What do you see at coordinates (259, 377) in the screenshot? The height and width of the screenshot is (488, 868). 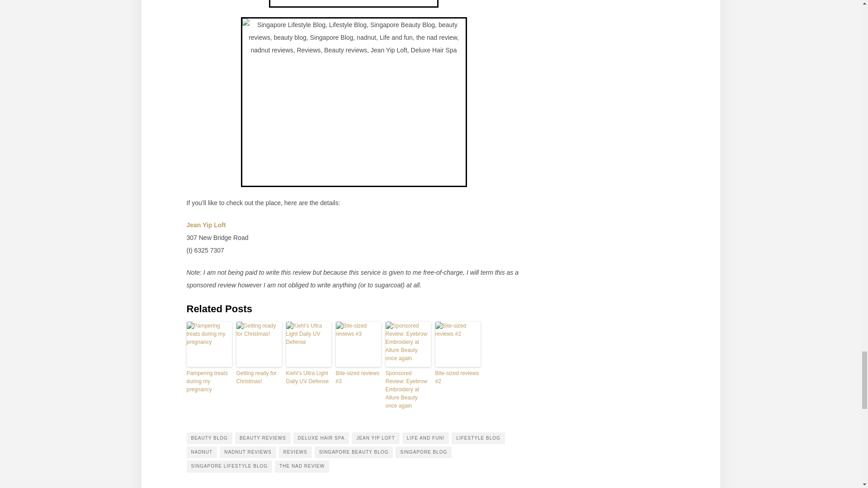 I see `Getting ready for Christmas!` at bounding box center [259, 377].